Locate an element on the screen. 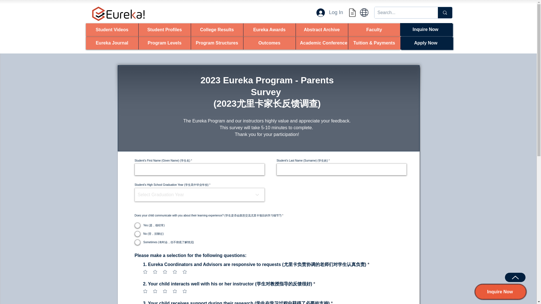  Program Structures is located at coordinates (216, 43).